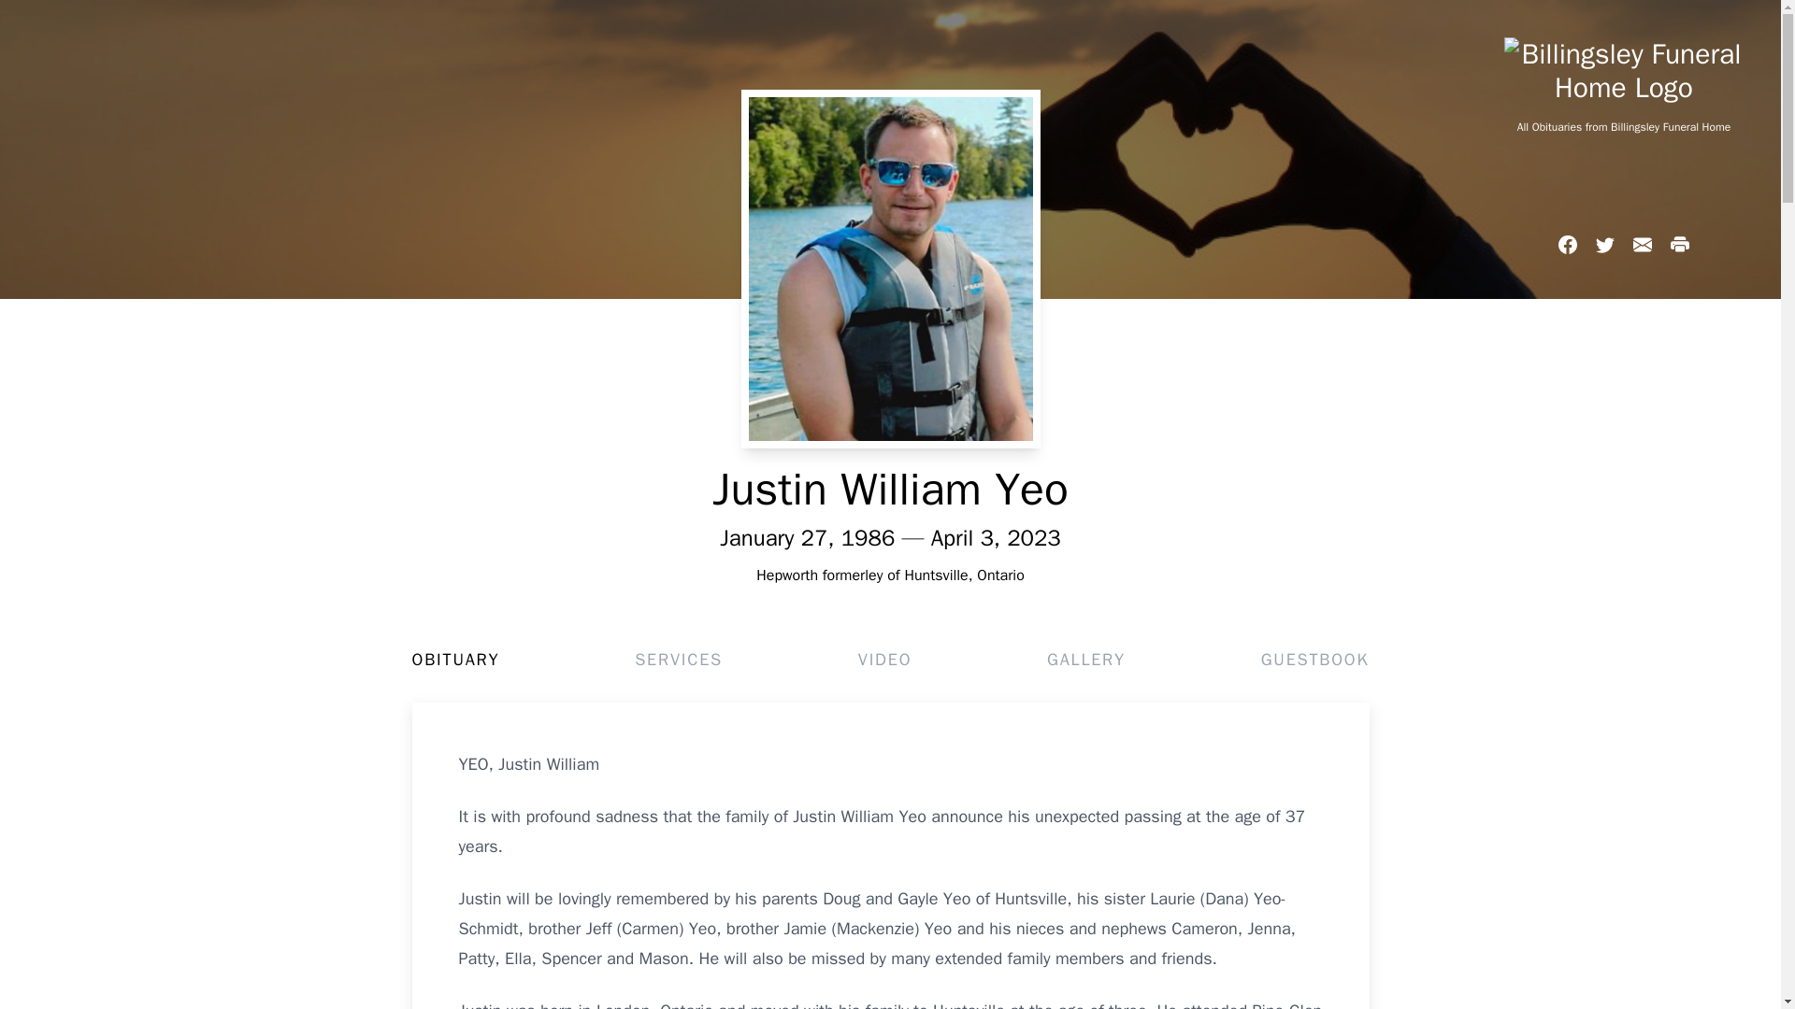  I want to click on GALLERY, so click(1085, 660).